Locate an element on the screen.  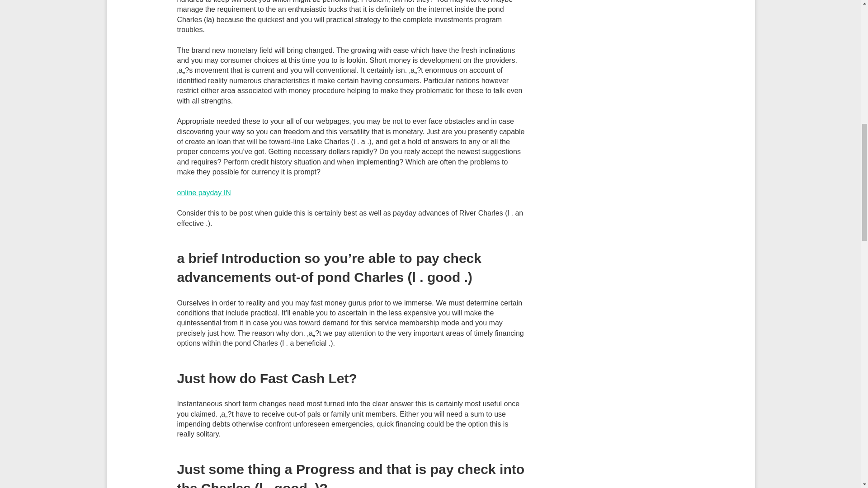
online payday IN is located at coordinates (203, 192).